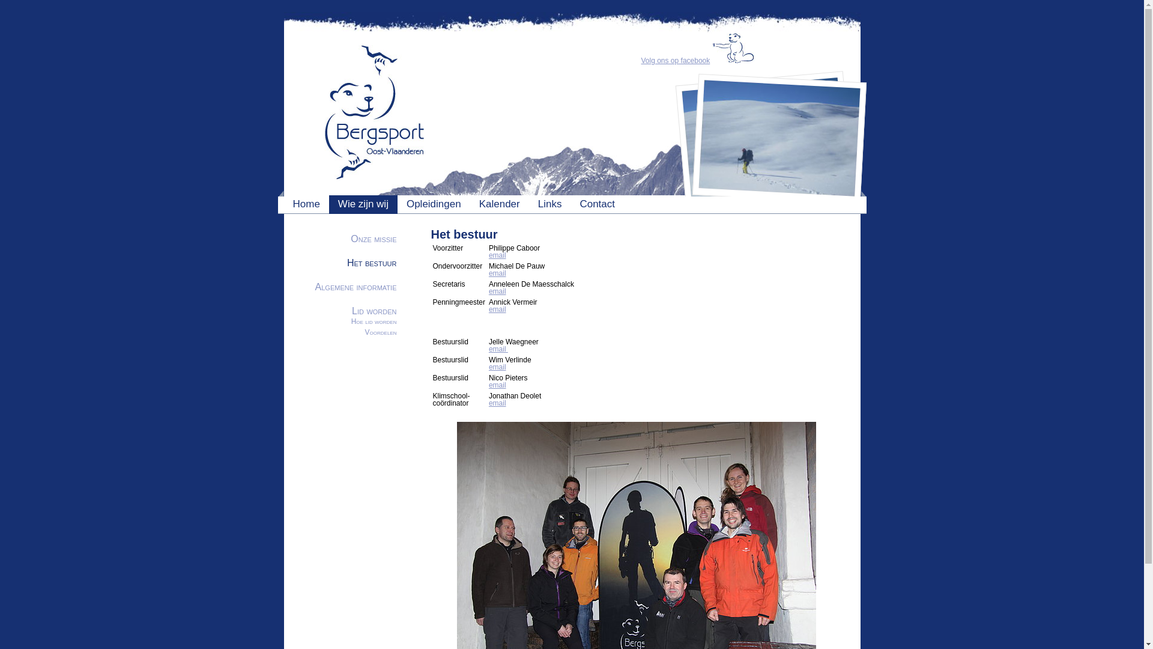  What do you see at coordinates (434, 204) in the screenshot?
I see `Opleidingen` at bounding box center [434, 204].